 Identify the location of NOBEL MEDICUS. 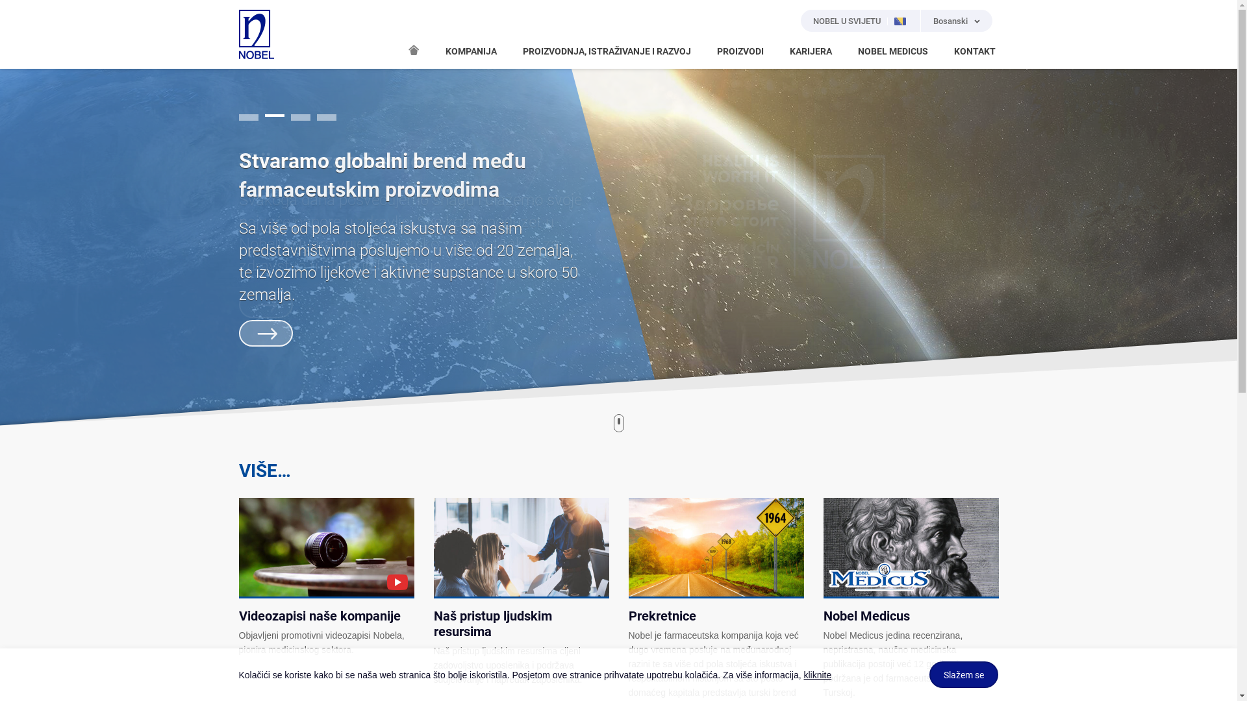
(892, 52).